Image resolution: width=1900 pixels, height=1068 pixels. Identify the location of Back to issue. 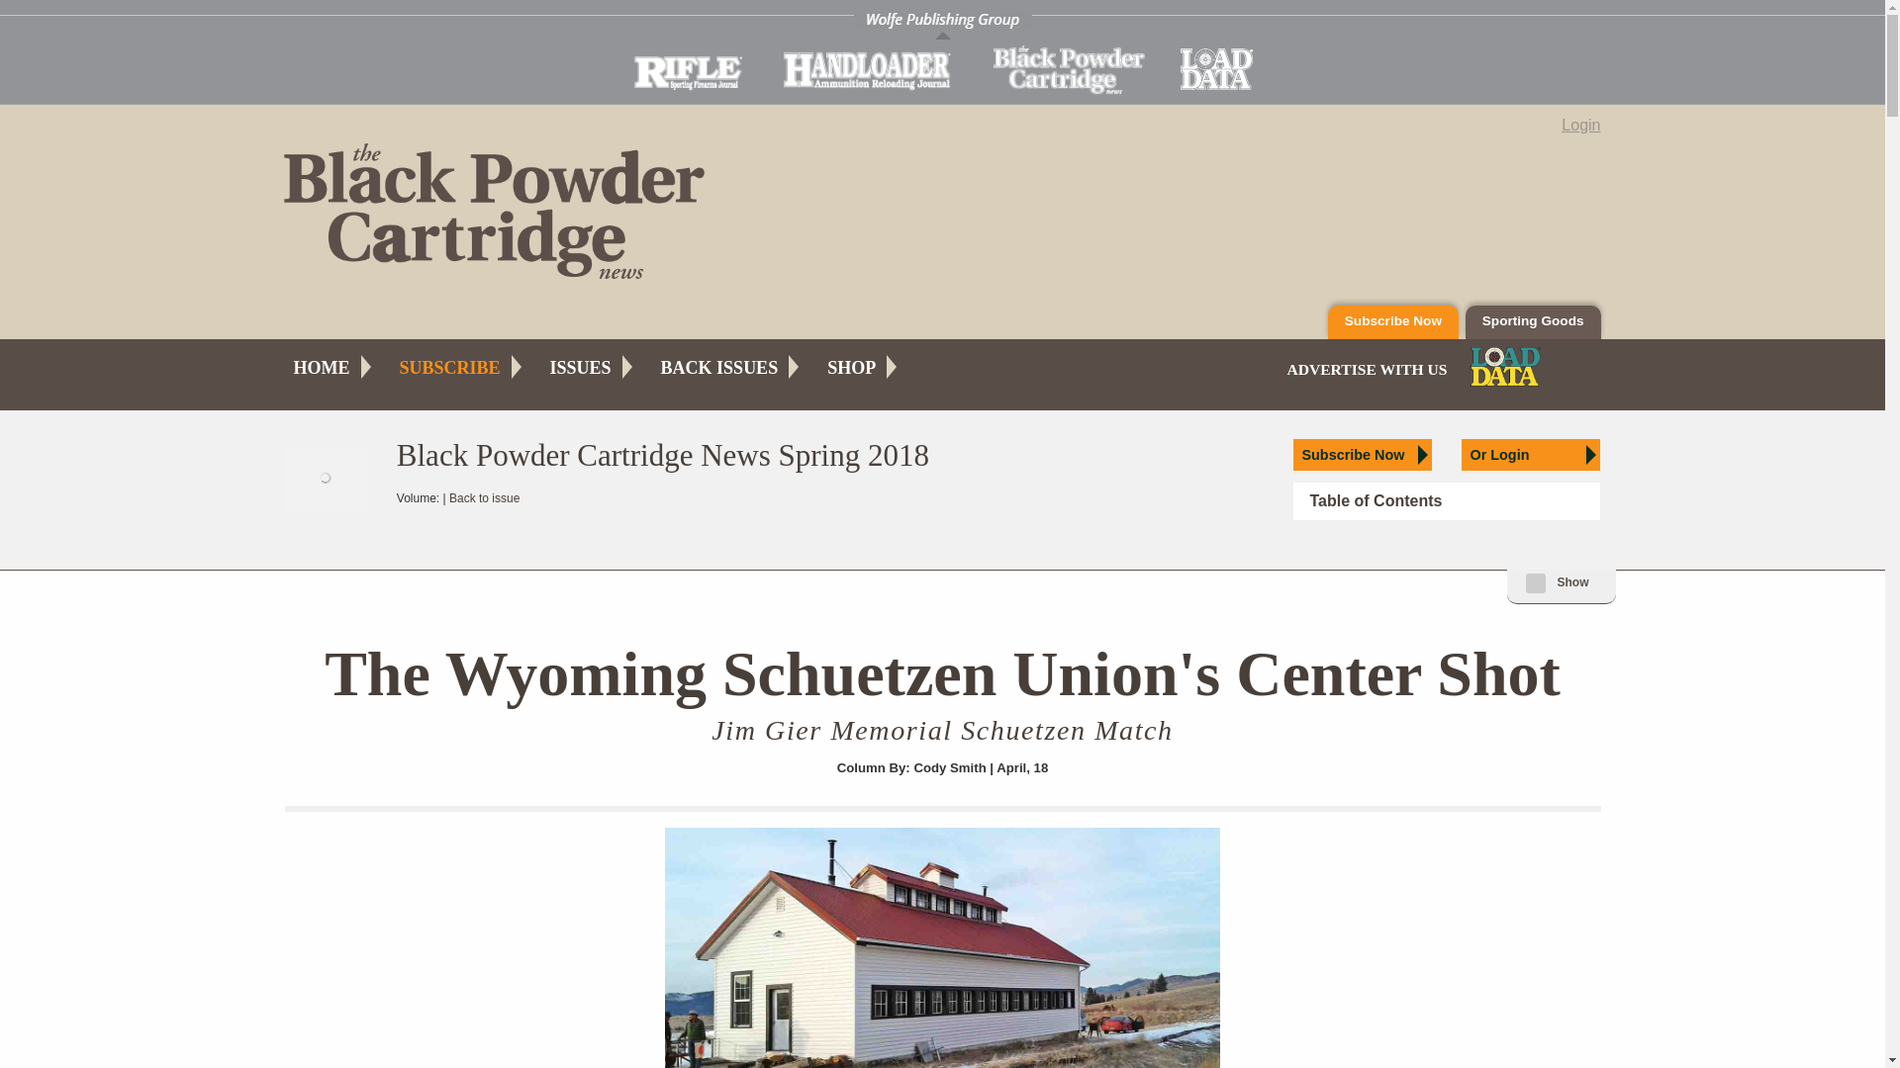
(483, 497).